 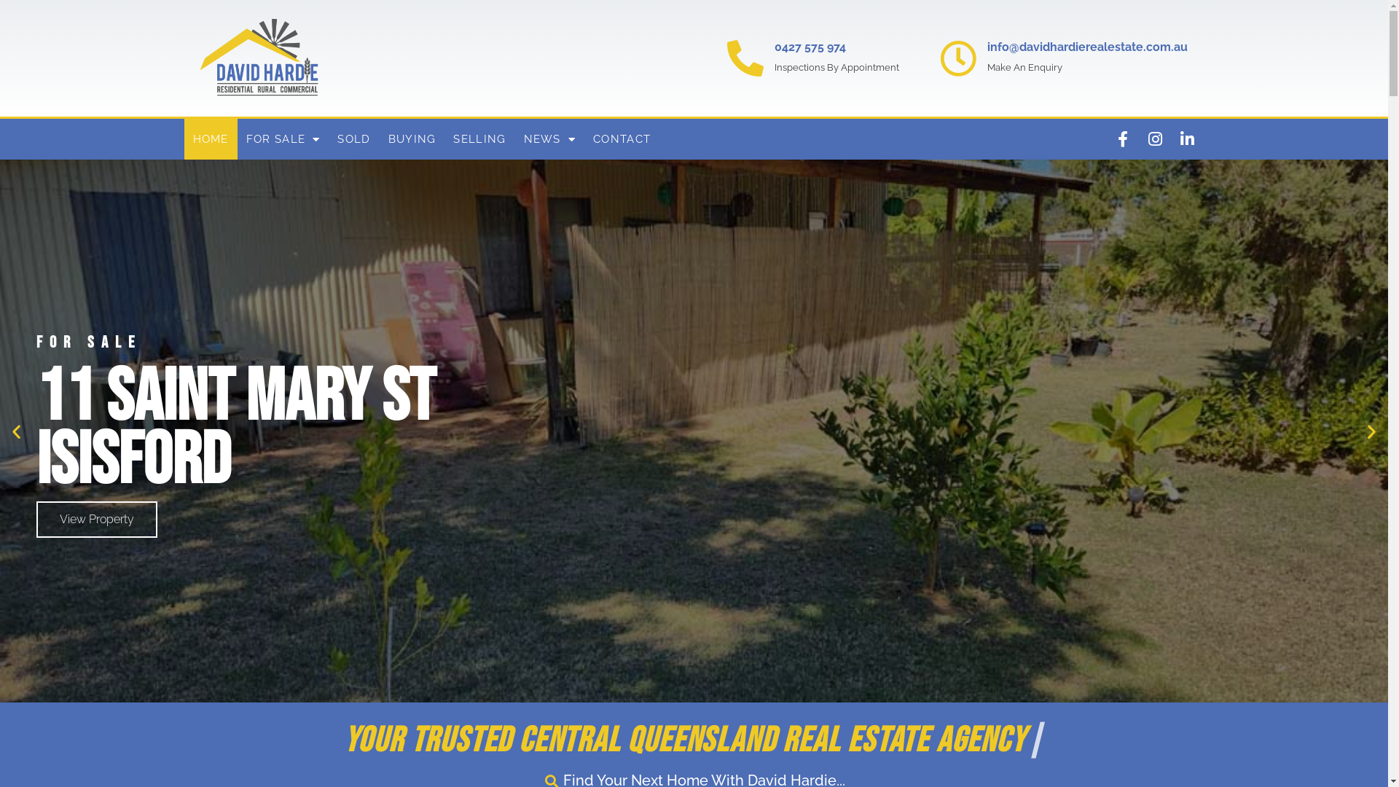 I want to click on HOME, so click(x=210, y=139).